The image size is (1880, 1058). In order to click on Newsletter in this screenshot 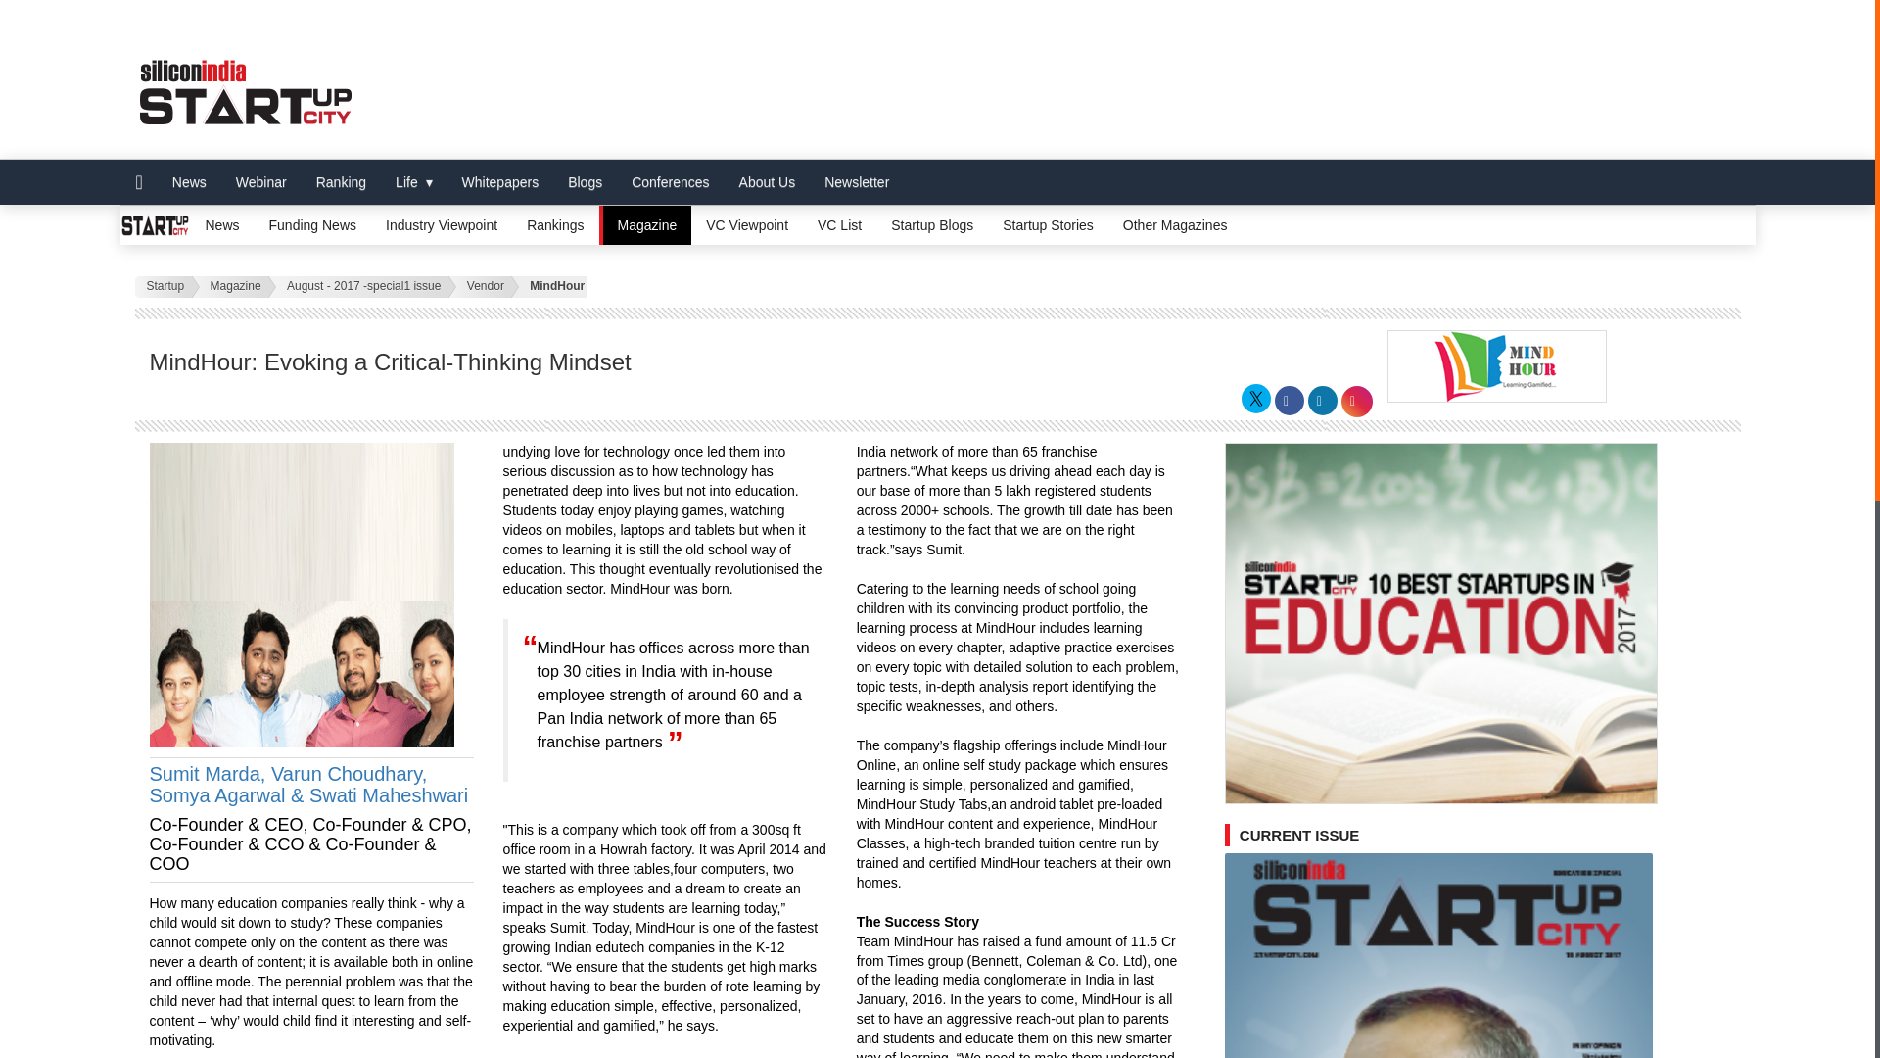, I will do `click(857, 182)`.